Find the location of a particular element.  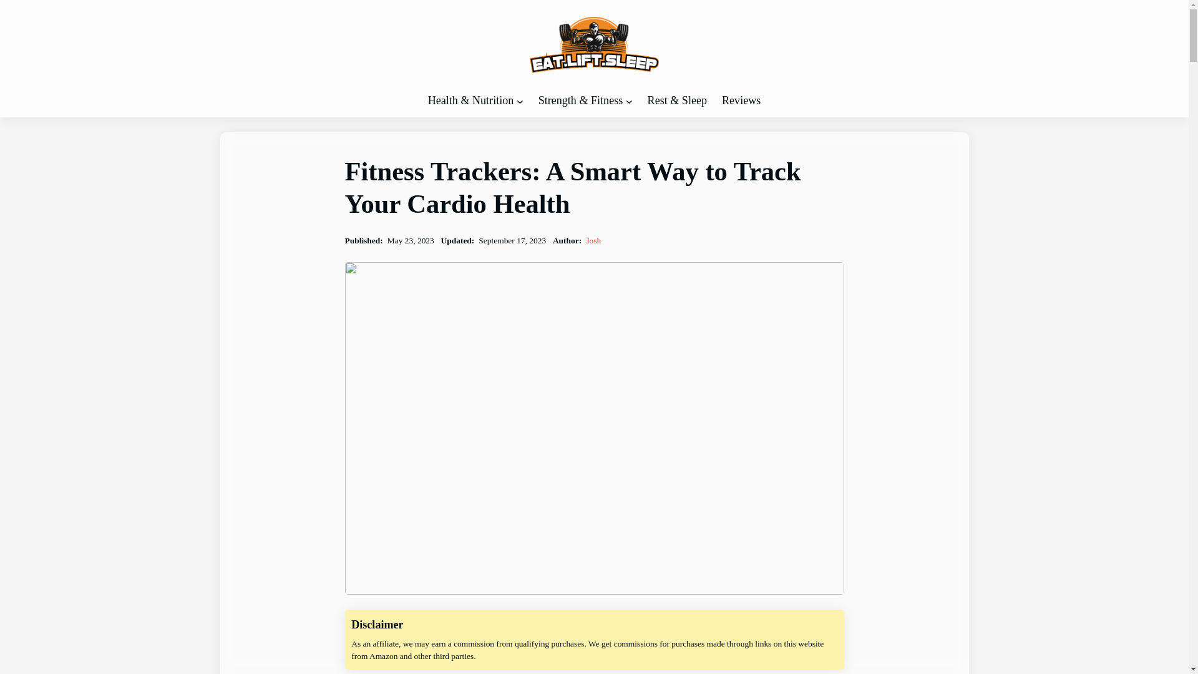

Josh is located at coordinates (593, 241).